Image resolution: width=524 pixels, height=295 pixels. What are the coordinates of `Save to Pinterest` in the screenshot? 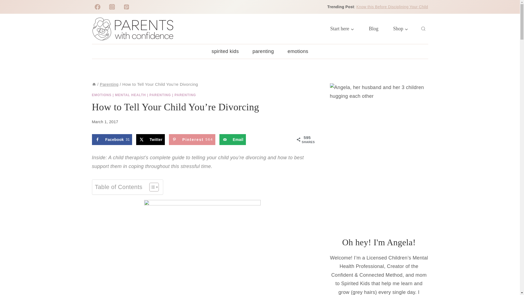 It's located at (192, 140).